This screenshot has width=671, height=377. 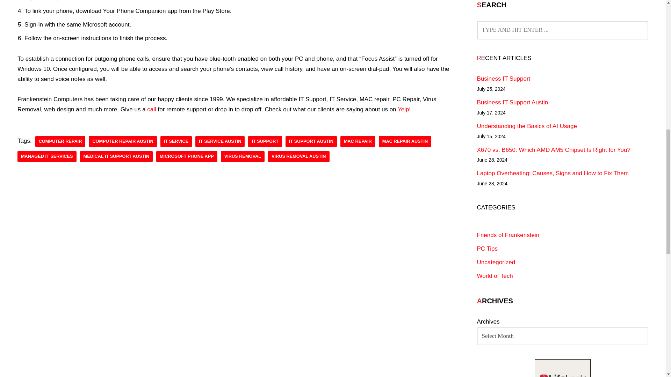 I want to click on computer repair, so click(x=60, y=141).